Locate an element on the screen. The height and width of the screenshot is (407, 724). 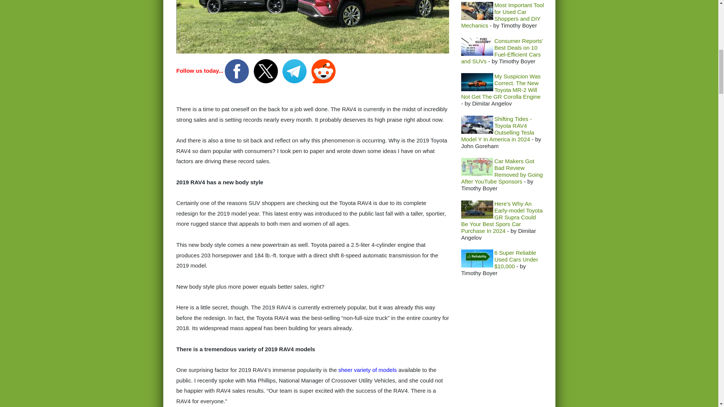
Join us on Reddit! is located at coordinates (324, 70).